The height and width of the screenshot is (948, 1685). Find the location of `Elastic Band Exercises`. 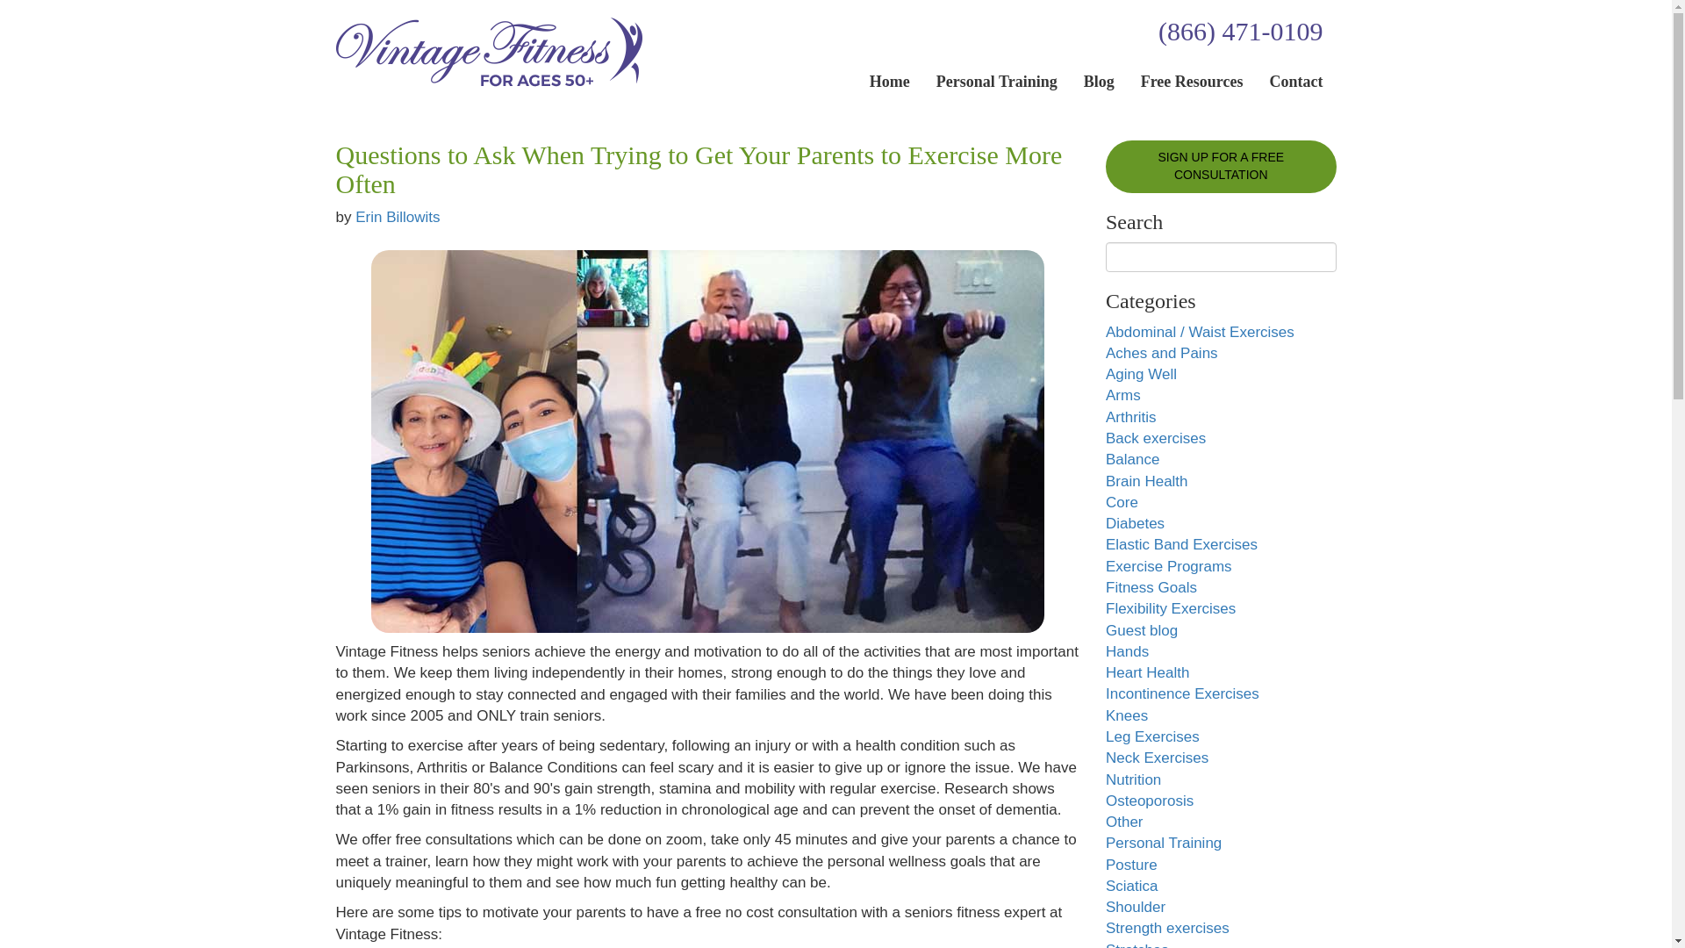

Elastic Band Exercises is located at coordinates (1181, 544).